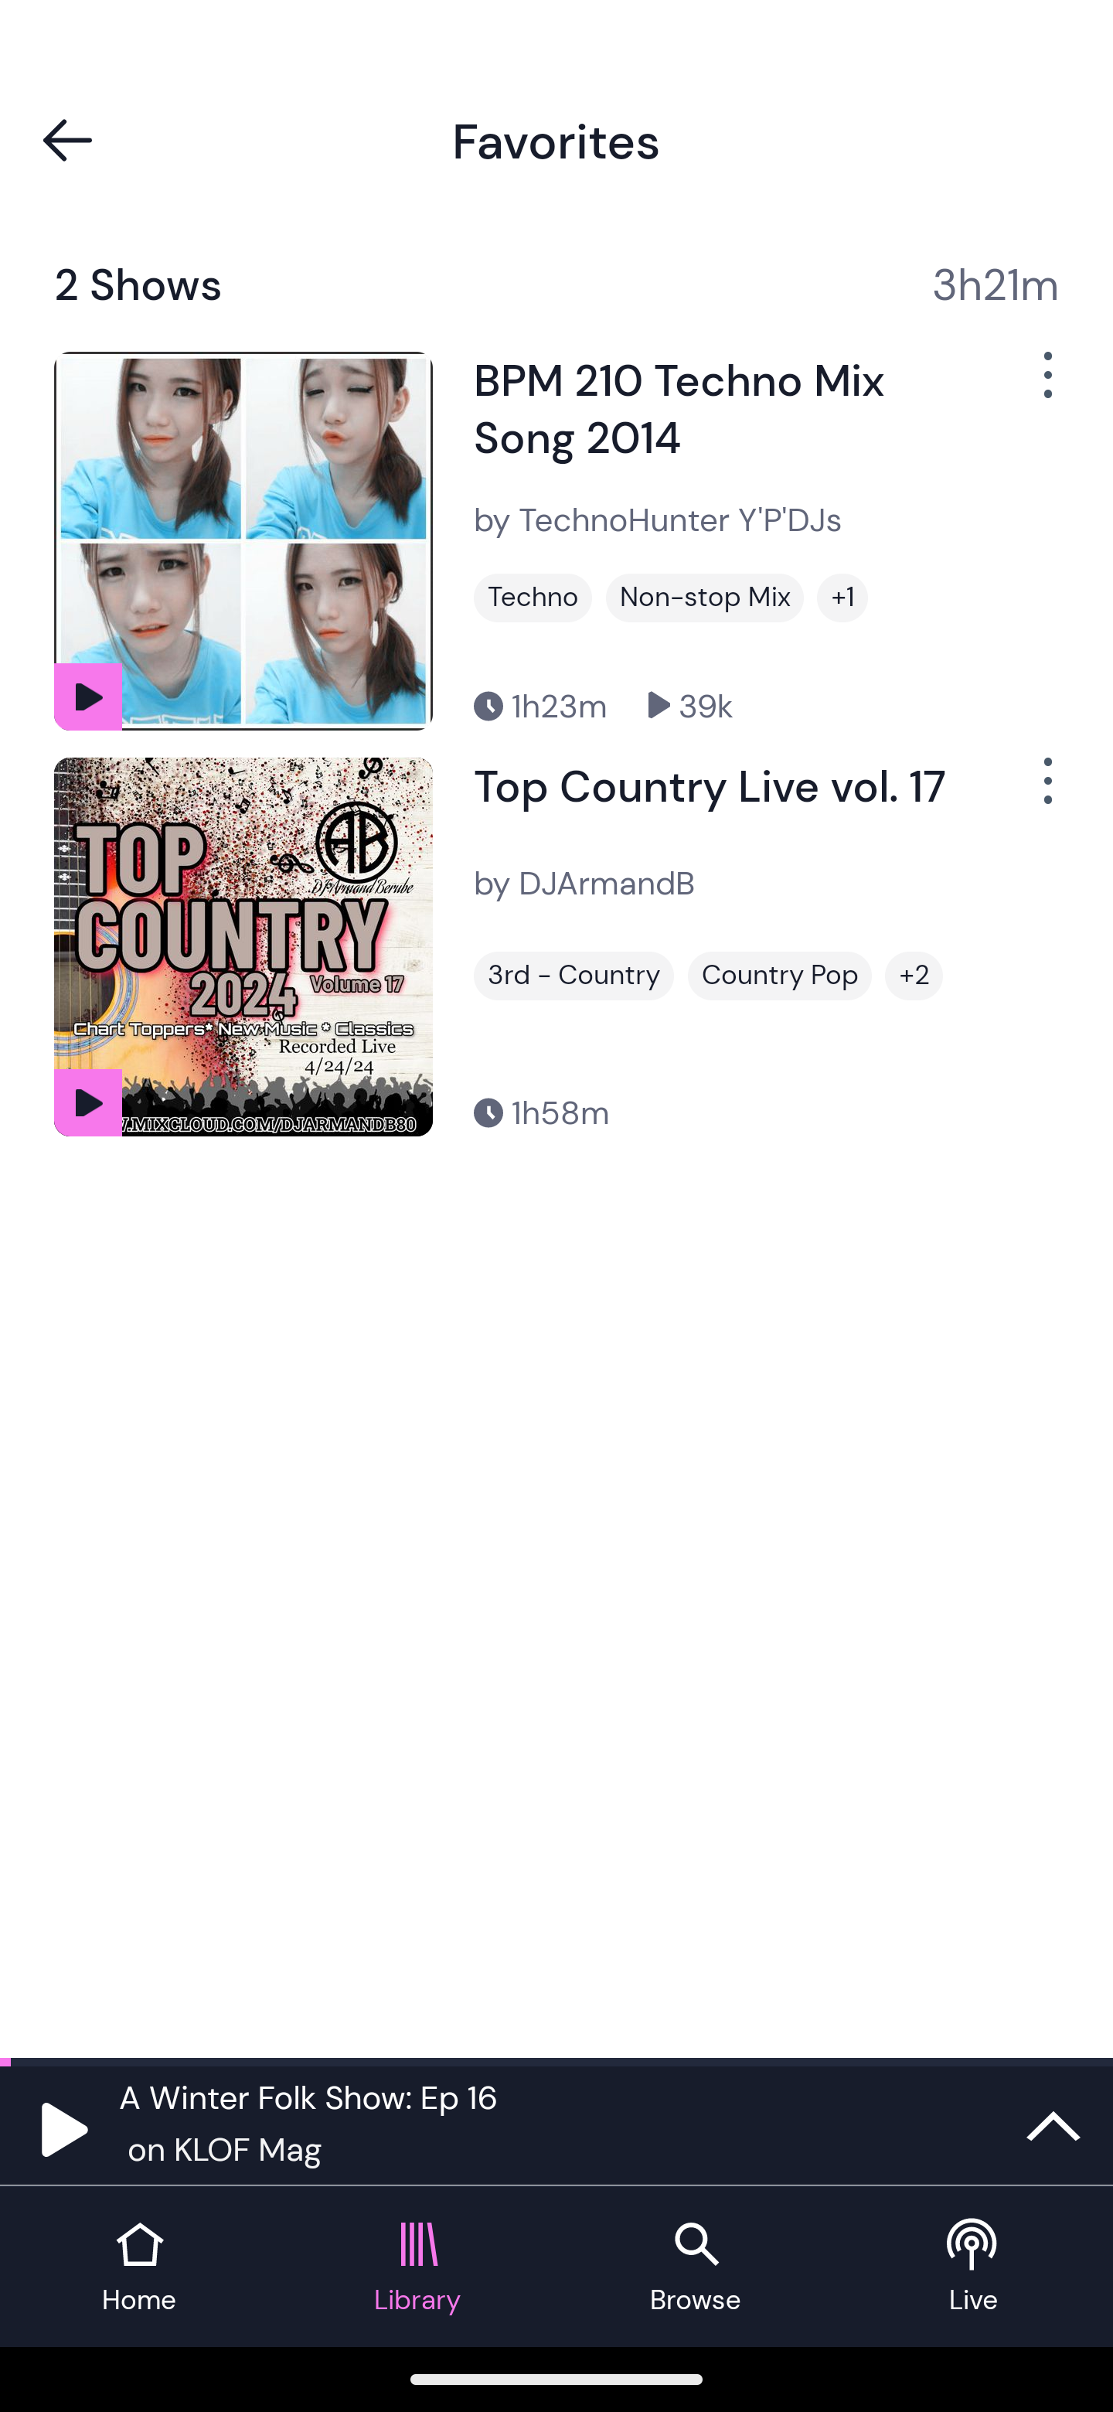 The image size is (1113, 2412). Describe the element at coordinates (417, 2267) in the screenshot. I see `Library tab Library` at that location.